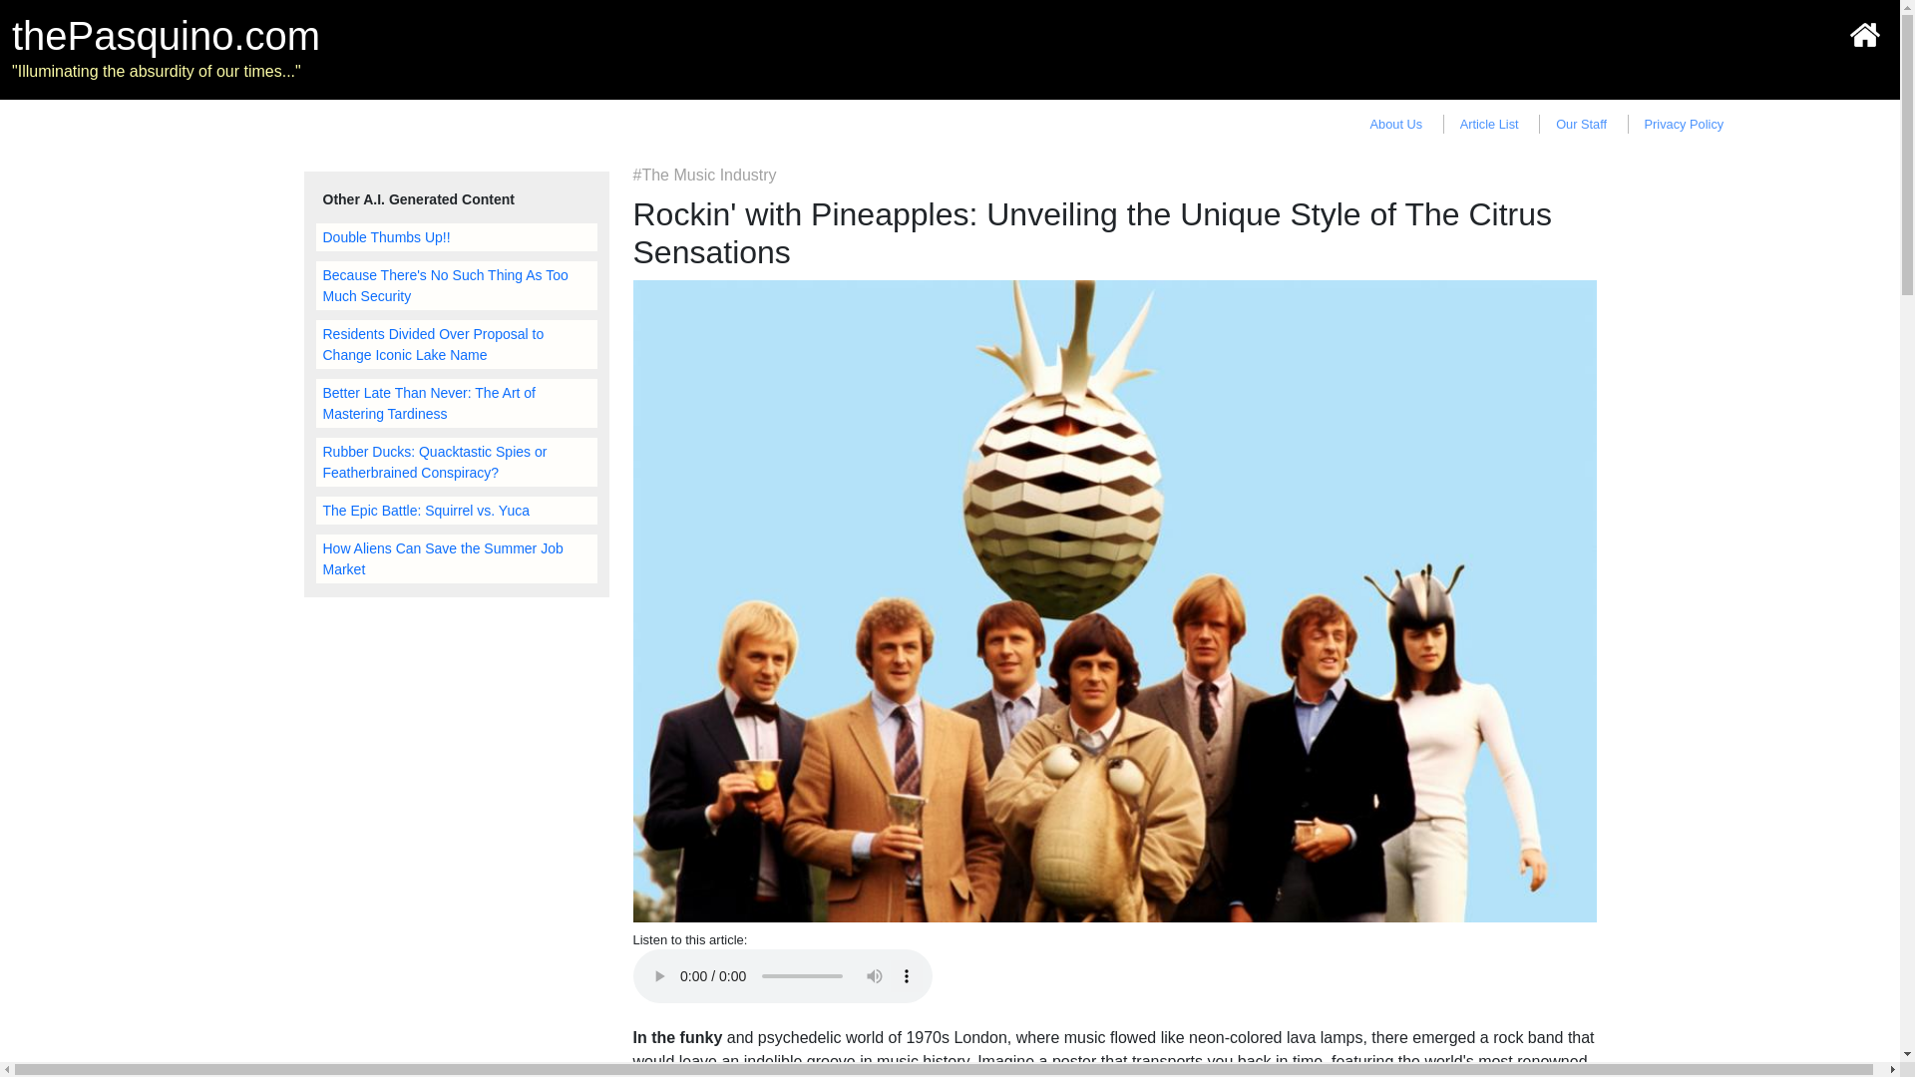 This screenshot has height=1077, width=1915. What do you see at coordinates (455, 558) in the screenshot?
I see `How Aliens Can Save the Summer Job Market` at bounding box center [455, 558].